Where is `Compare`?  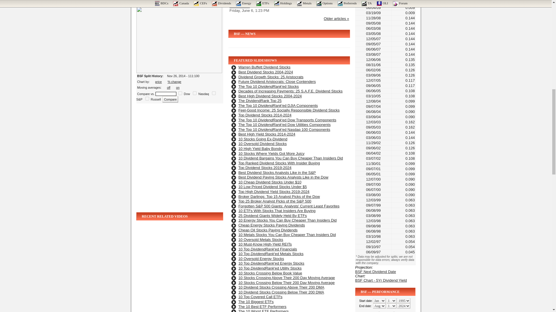
Compare is located at coordinates (170, 99).